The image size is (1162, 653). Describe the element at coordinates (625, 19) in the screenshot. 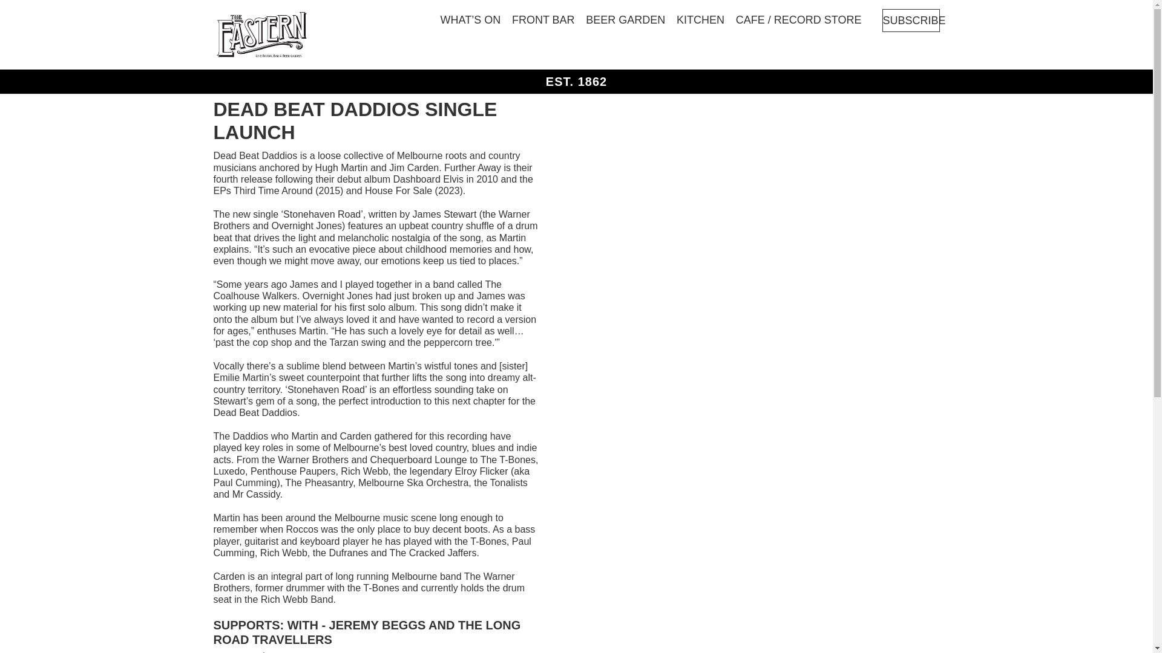

I see `BEER GARDEN` at that location.